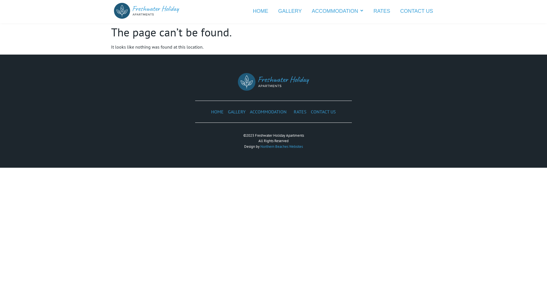 The width and height of the screenshot is (547, 307). What do you see at coordinates (338, 11) in the screenshot?
I see `ACCOMMODATION` at bounding box center [338, 11].